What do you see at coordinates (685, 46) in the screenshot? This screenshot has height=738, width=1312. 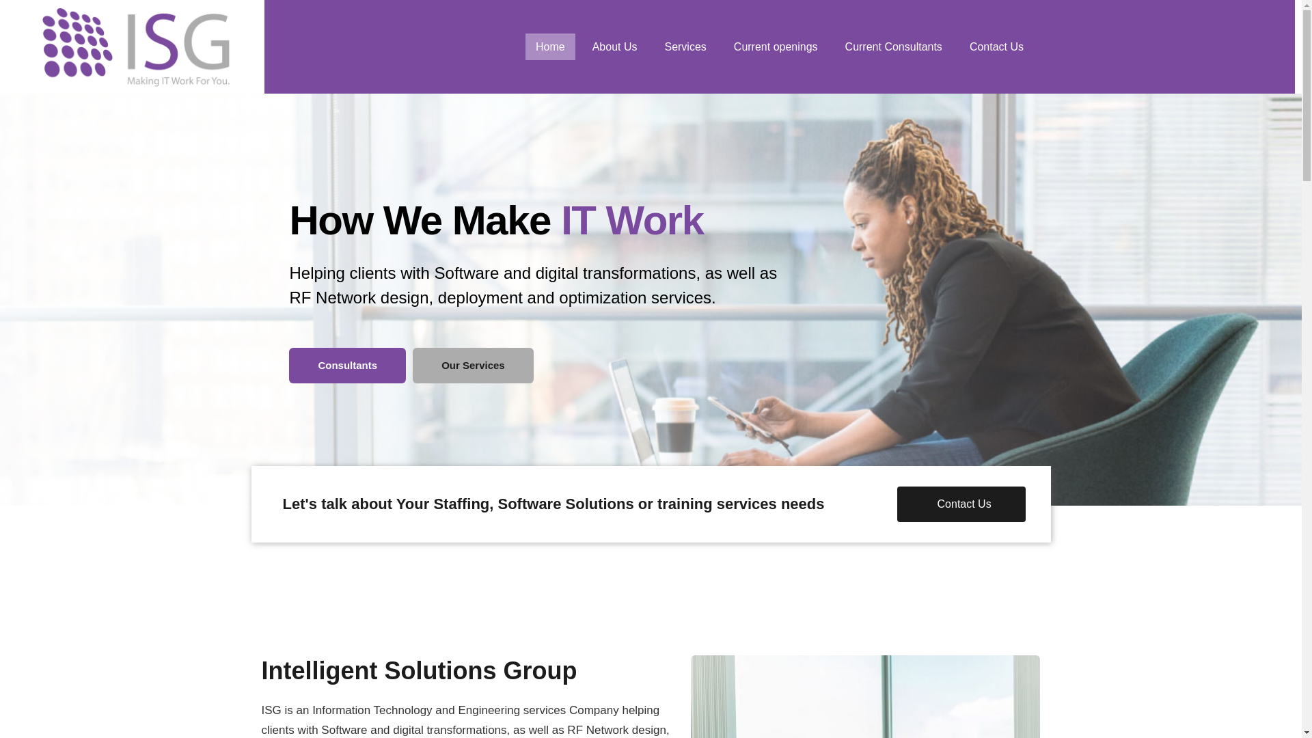 I see `Services` at bounding box center [685, 46].